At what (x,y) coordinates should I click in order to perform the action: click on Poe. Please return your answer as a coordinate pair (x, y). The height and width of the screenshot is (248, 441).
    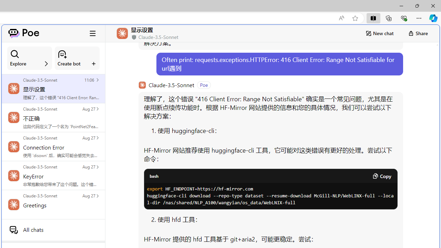
    Looking at the image, I should click on (23, 33).